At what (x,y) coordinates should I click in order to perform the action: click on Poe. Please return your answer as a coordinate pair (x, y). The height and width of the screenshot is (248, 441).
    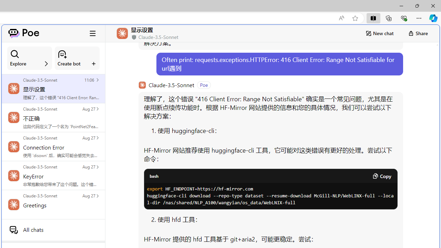
    Looking at the image, I should click on (23, 33).